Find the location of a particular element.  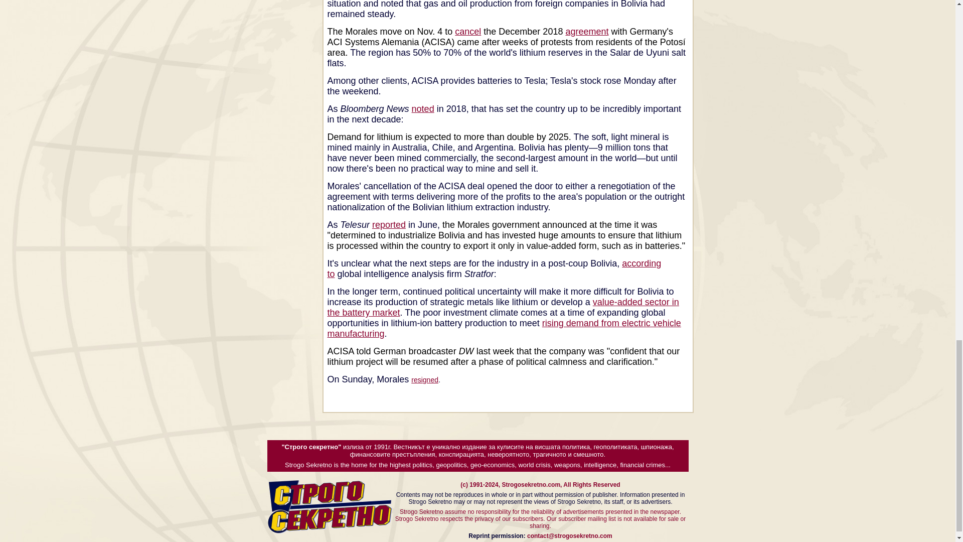

value-added sector in the battery market is located at coordinates (503, 307).